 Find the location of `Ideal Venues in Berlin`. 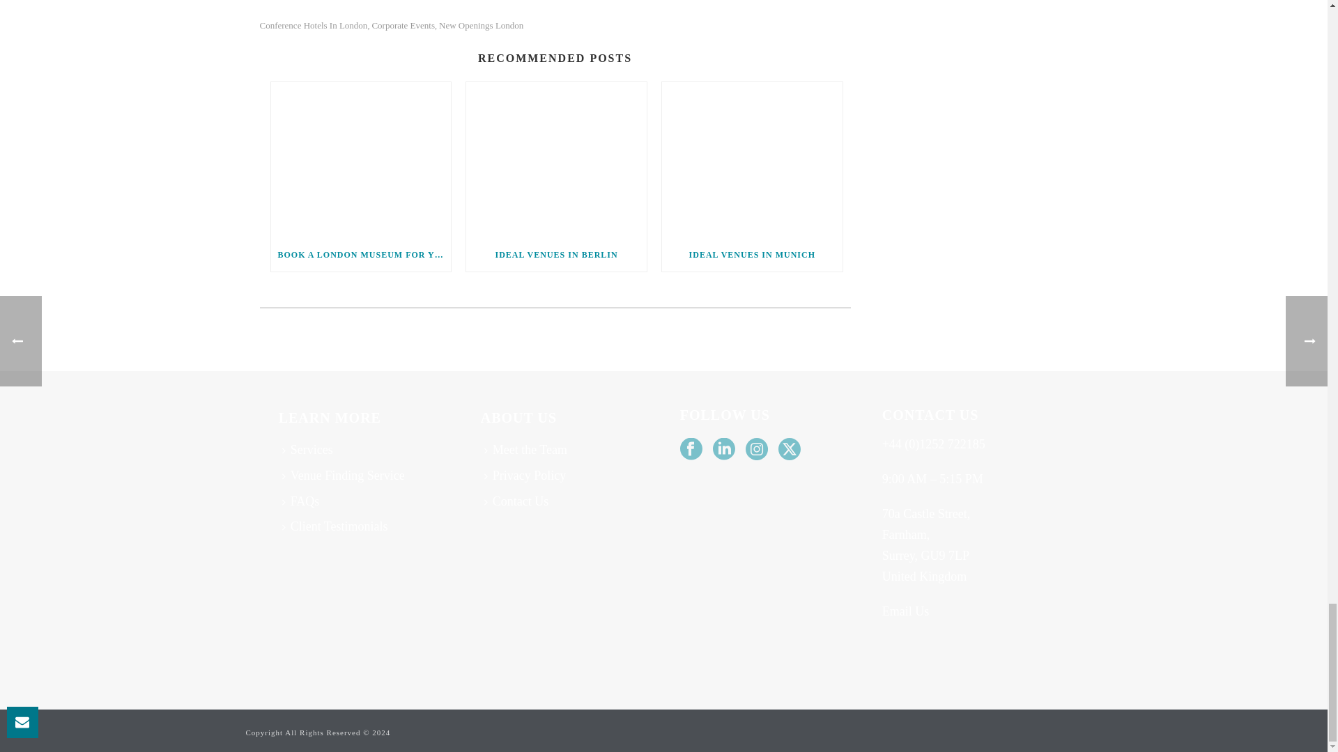

Ideal Venues in Berlin is located at coordinates (556, 160).